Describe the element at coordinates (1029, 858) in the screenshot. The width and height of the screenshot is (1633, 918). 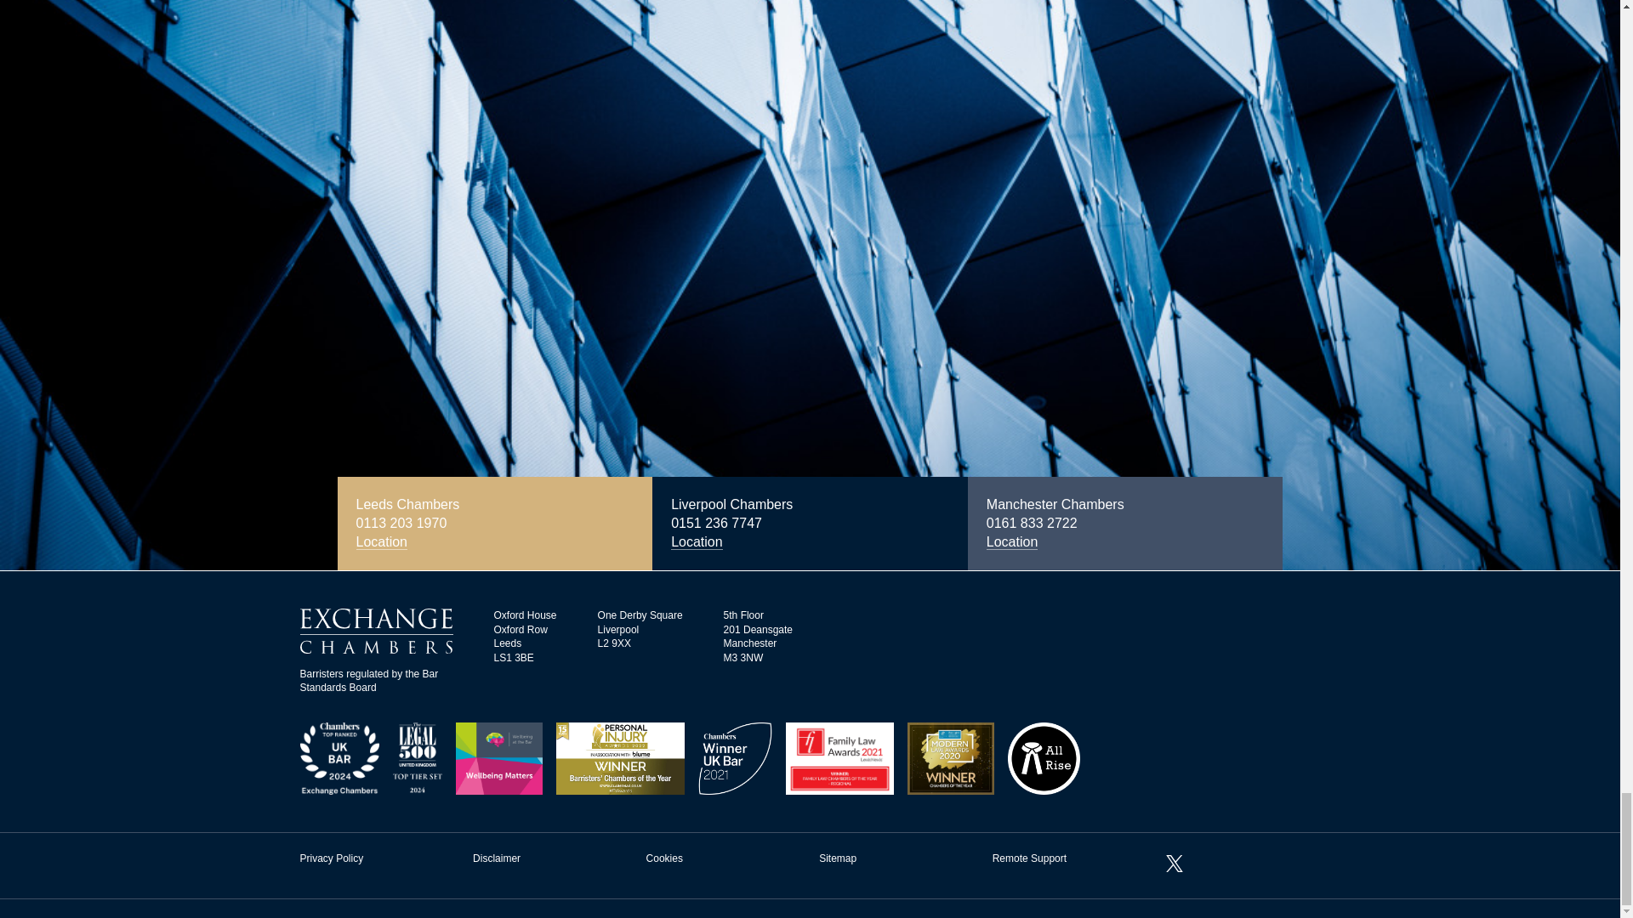
I see `Remote Support` at that location.